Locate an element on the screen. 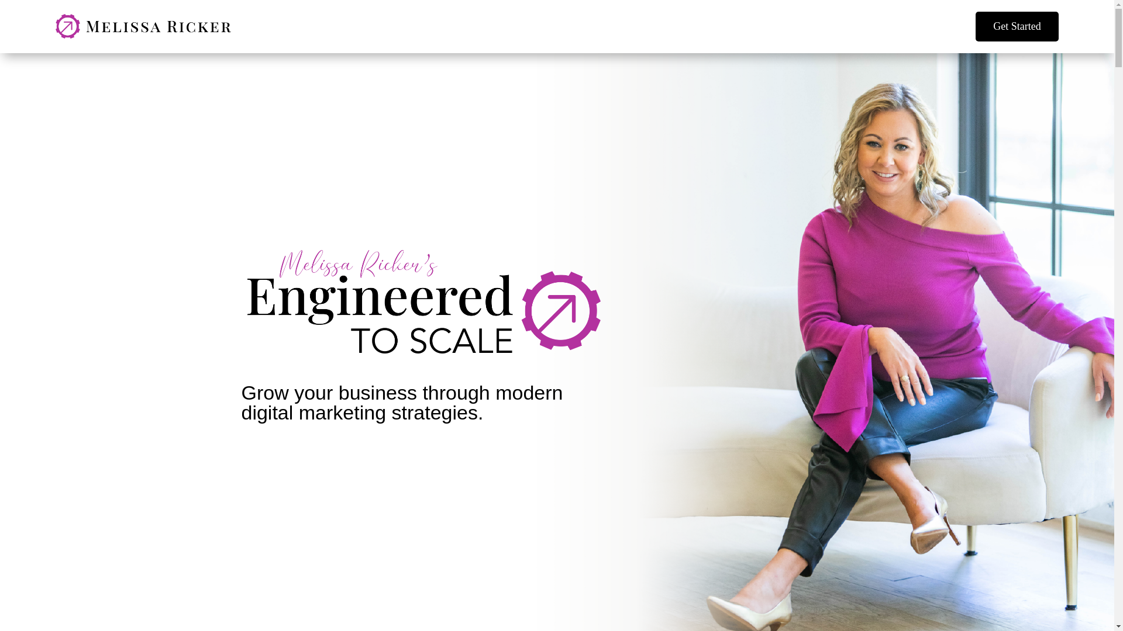  header logo is located at coordinates (143, 26).